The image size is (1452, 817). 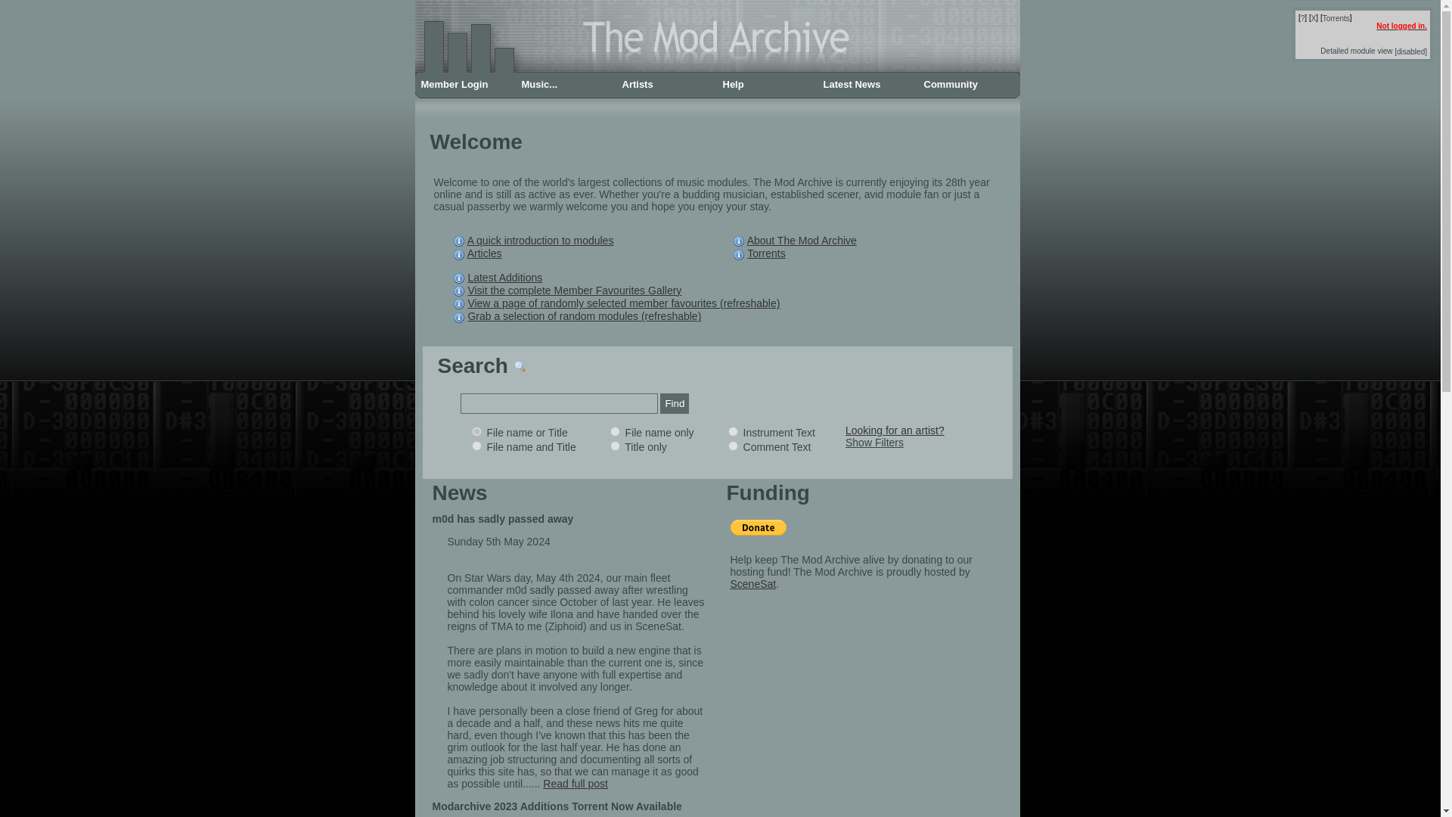 What do you see at coordinates (614, 431) in the screenshot?
I see `filename` at bounding box center [614, 431].